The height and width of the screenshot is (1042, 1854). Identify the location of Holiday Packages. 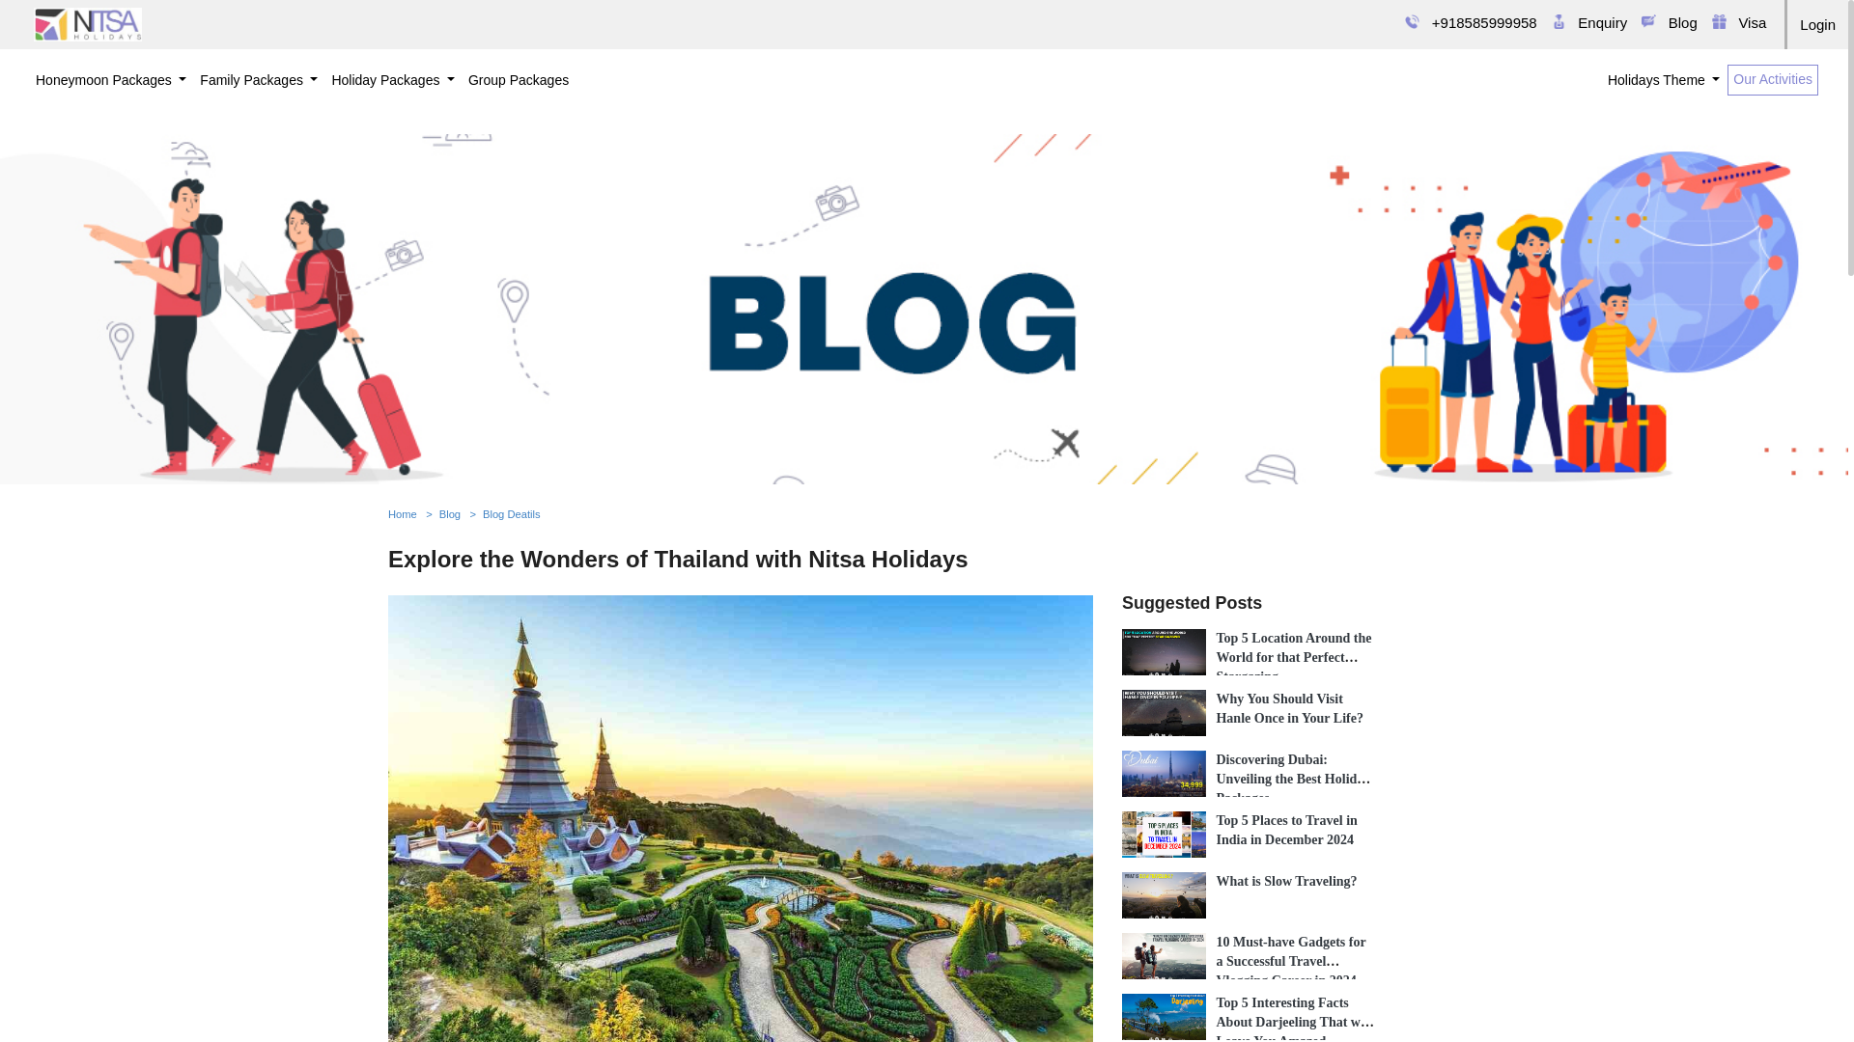
(393, 81).